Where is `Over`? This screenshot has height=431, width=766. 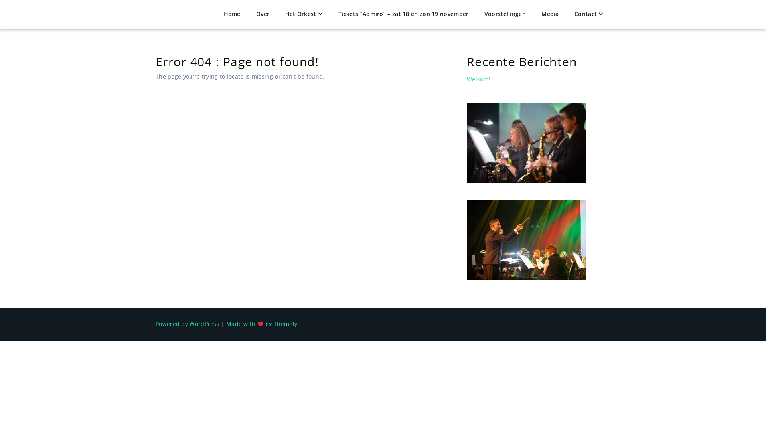 Over is located at coordinates (263, 15).